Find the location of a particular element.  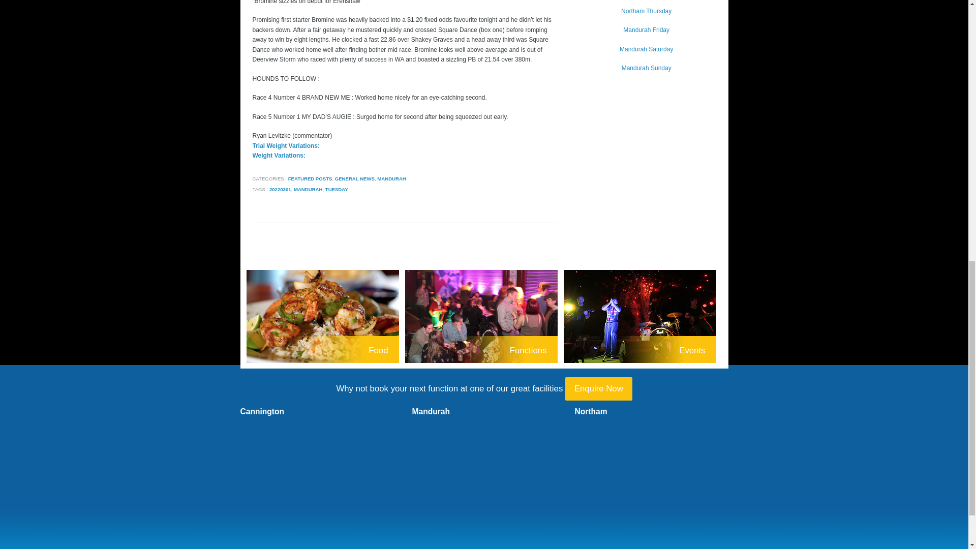

FEATURED POSTS is located at coordinates (310, 178).